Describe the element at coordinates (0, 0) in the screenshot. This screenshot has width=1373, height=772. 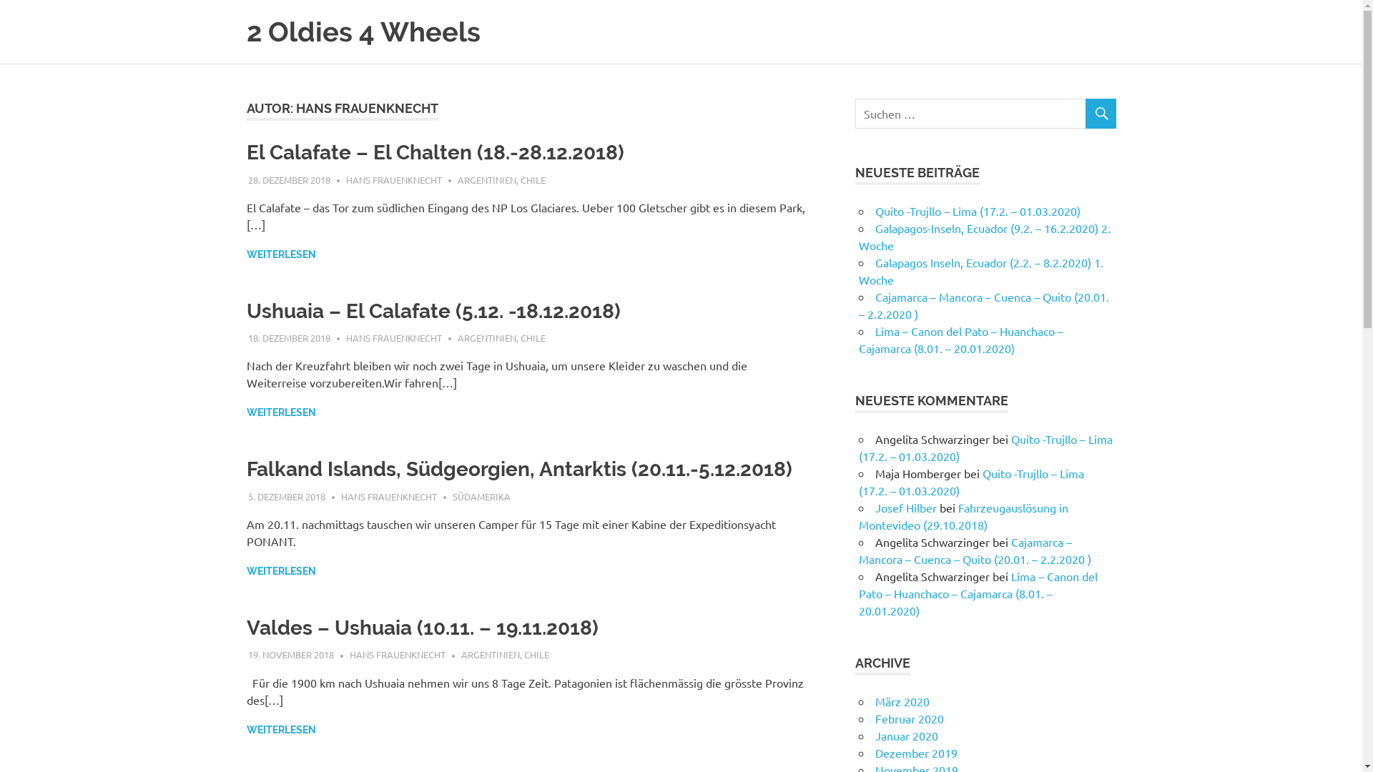
I see `Zum Inhalt springen` at that location.